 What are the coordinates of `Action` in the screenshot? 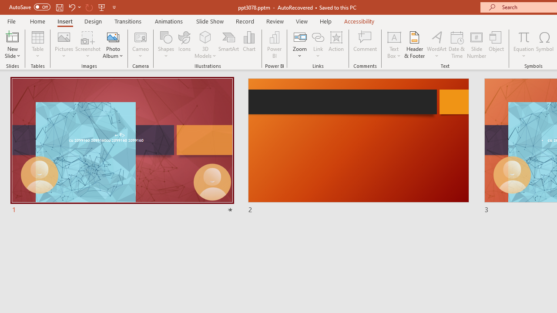 It's located at (336, 44).